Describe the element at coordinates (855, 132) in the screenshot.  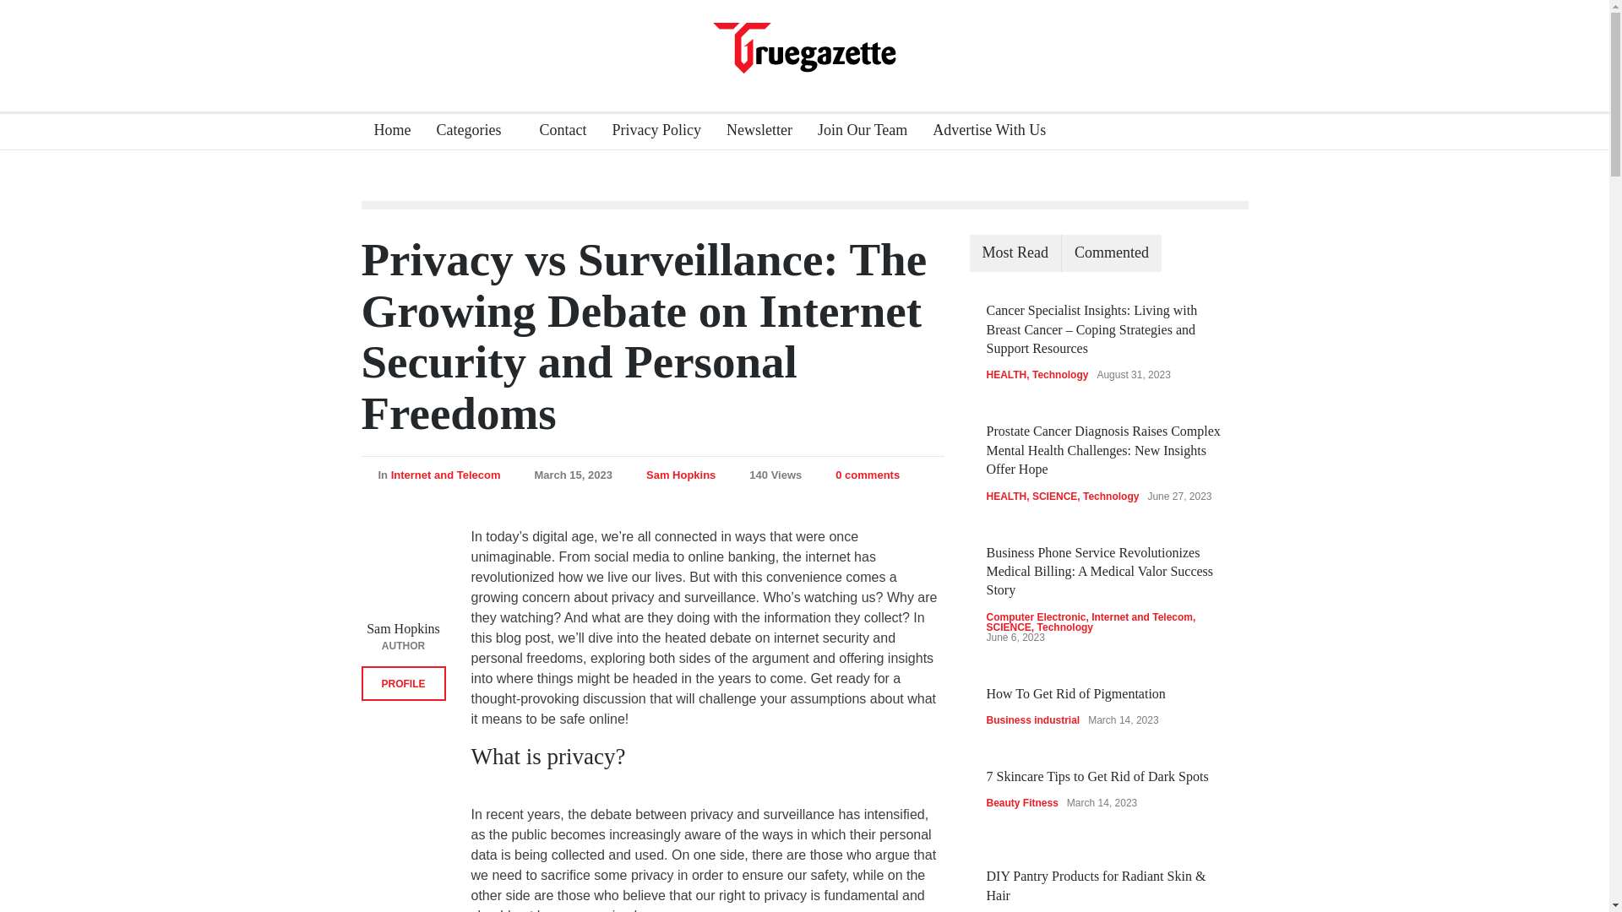
I see `Join Our Team` at that location.